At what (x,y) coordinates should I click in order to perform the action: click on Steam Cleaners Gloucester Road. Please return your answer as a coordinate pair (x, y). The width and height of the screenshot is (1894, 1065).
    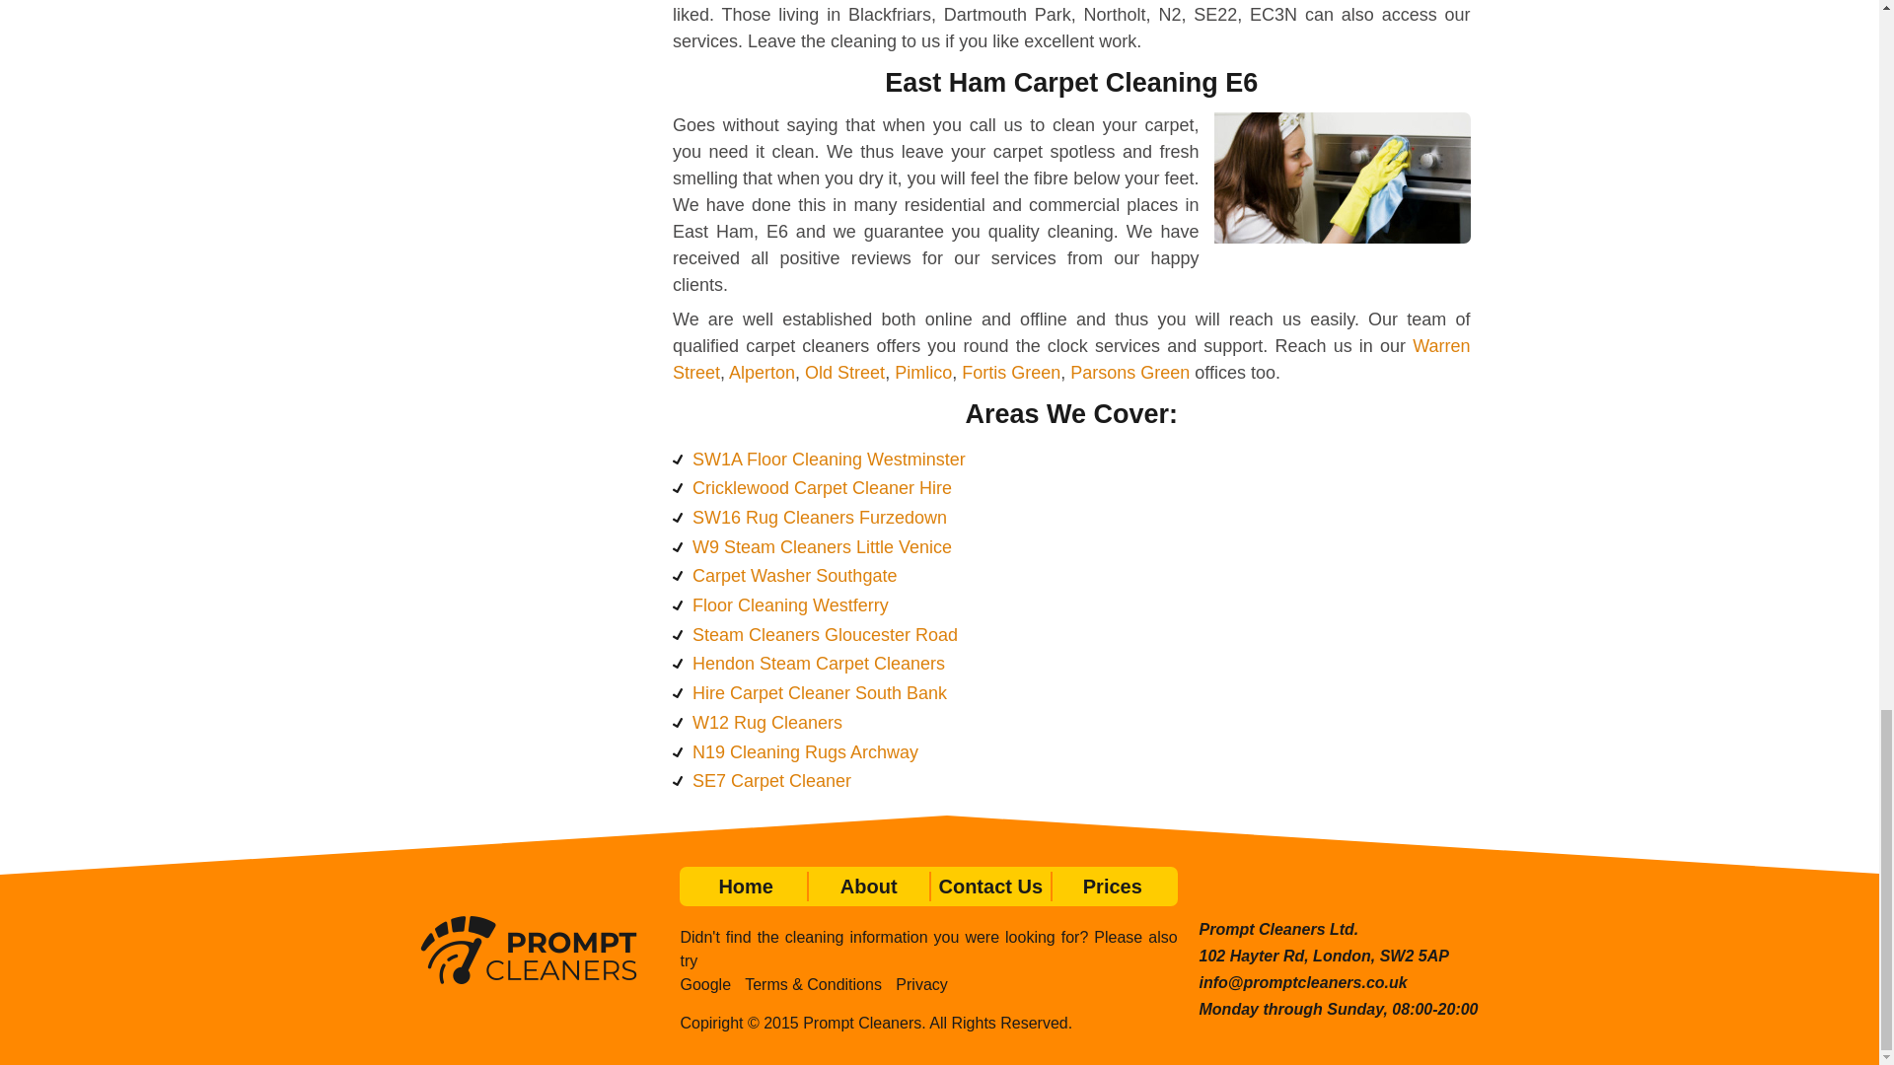
    Looking at the image, I should click on (825, 635).